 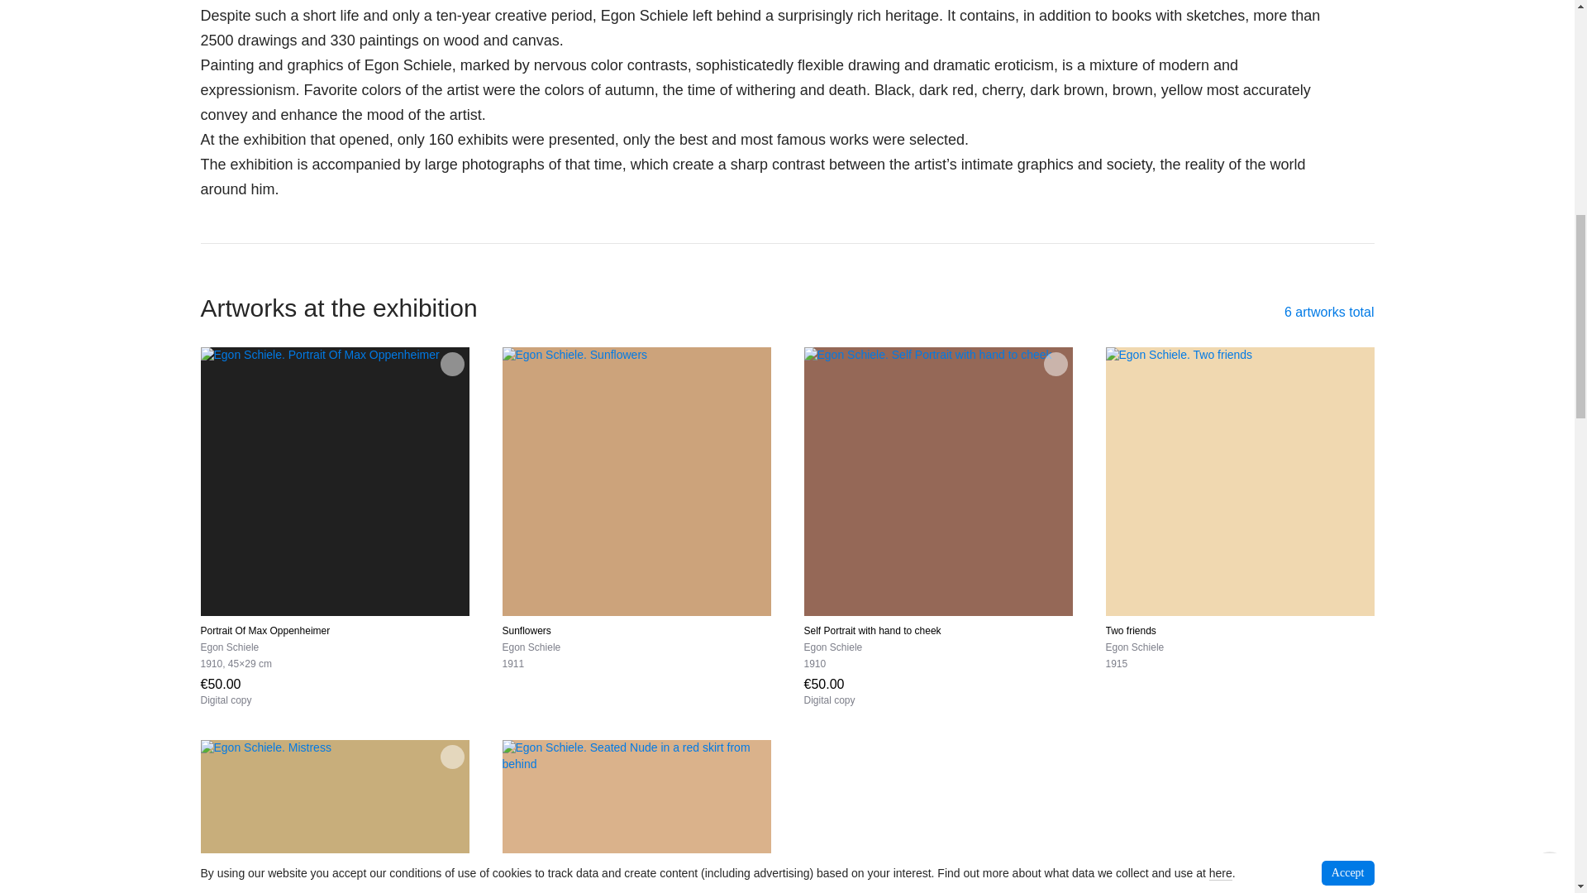 What do you see at coordinates (334, 481) in the screenshot?
I see `Egon Schiele. Portrait Of Max Oppenheimer` at bounding box center [334, 481].